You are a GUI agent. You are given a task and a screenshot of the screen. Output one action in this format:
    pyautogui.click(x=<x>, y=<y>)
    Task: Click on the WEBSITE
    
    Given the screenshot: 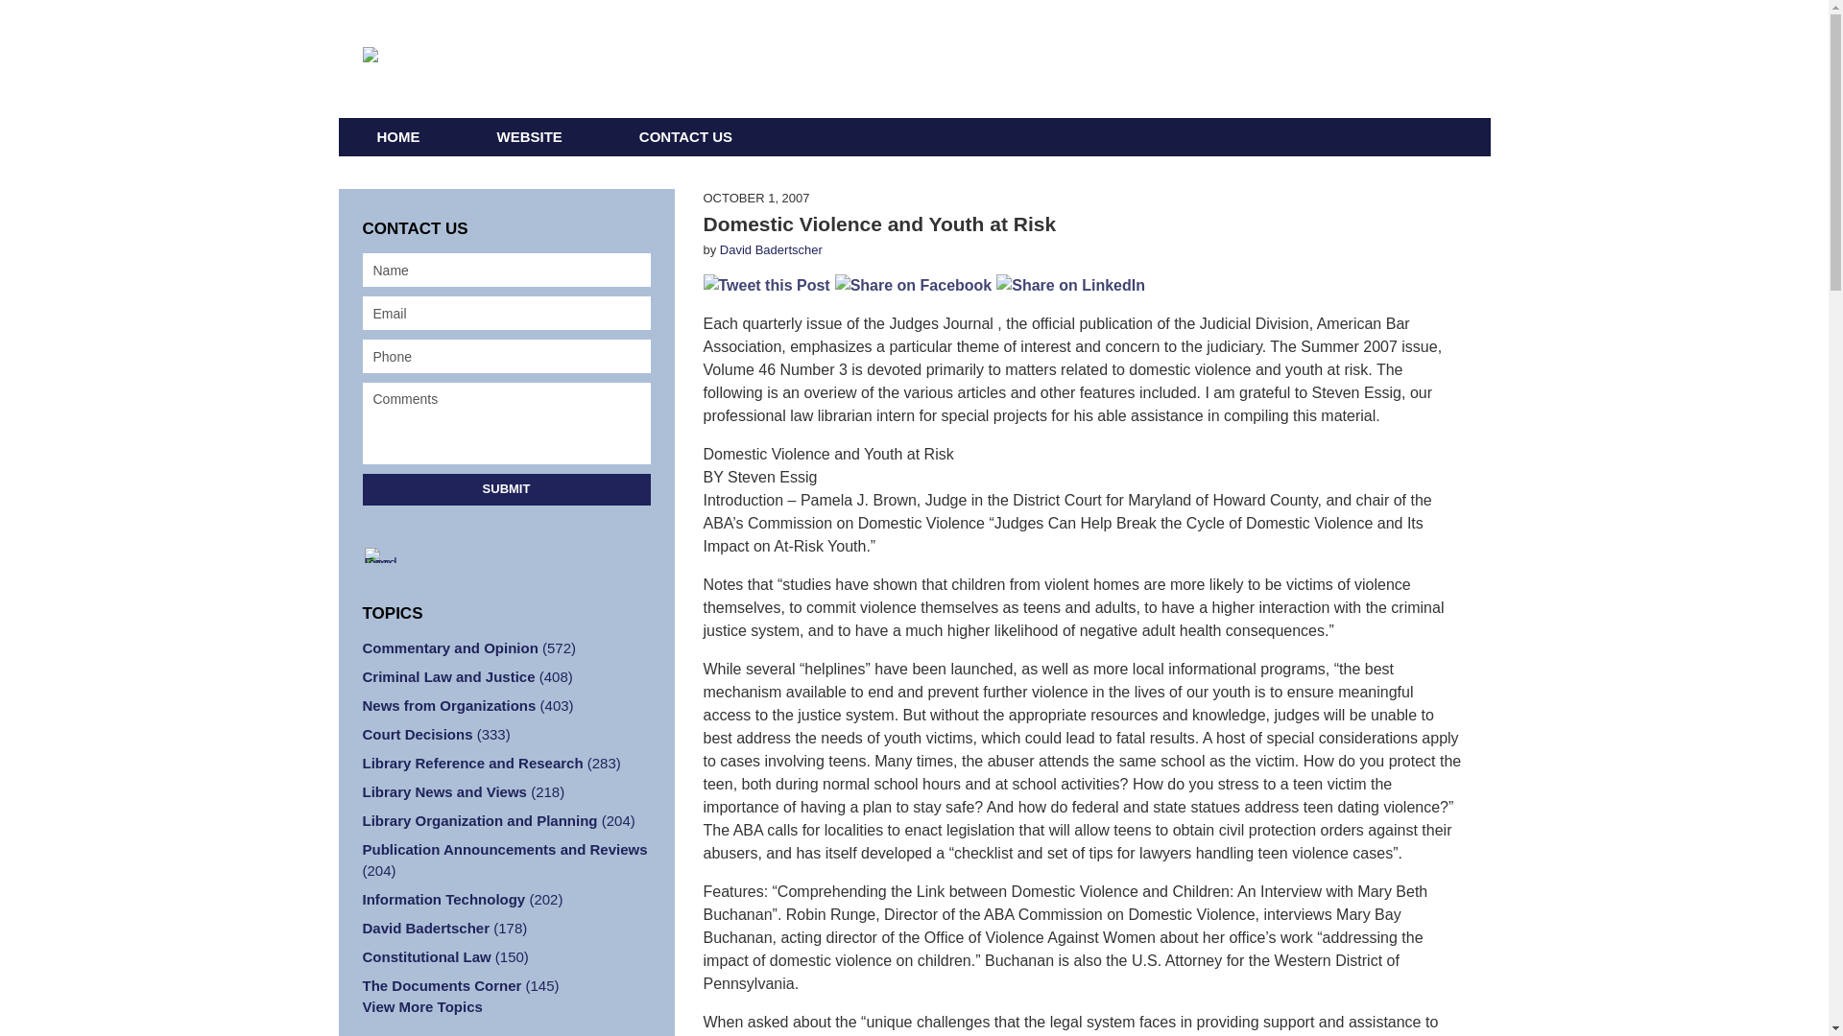 What is the action you would take?
    pyautogui.click(x=530, y=137)
    